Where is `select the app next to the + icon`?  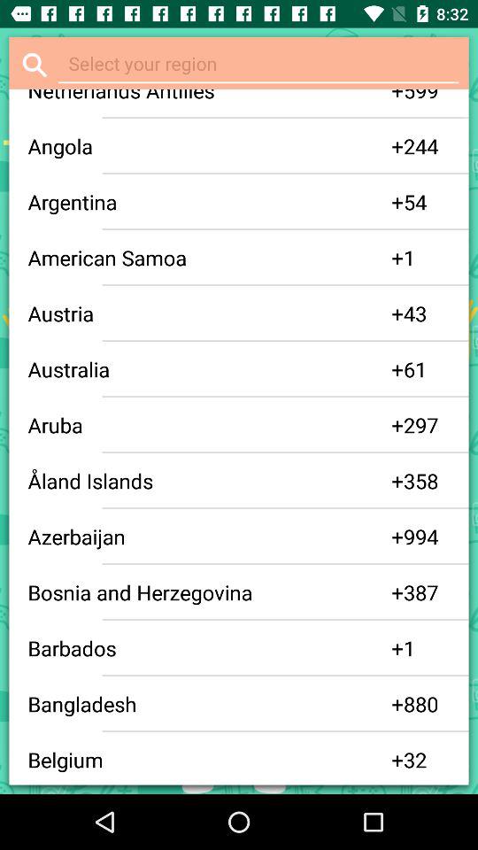
select the app next to the + icon is located at coordinates (209, 425).